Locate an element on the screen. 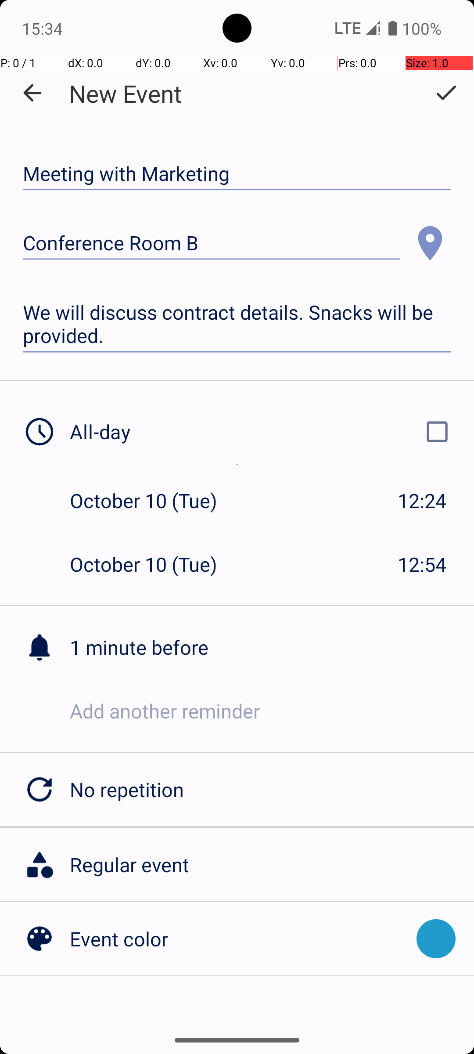  12:24 is located at coordinates (422, 501).